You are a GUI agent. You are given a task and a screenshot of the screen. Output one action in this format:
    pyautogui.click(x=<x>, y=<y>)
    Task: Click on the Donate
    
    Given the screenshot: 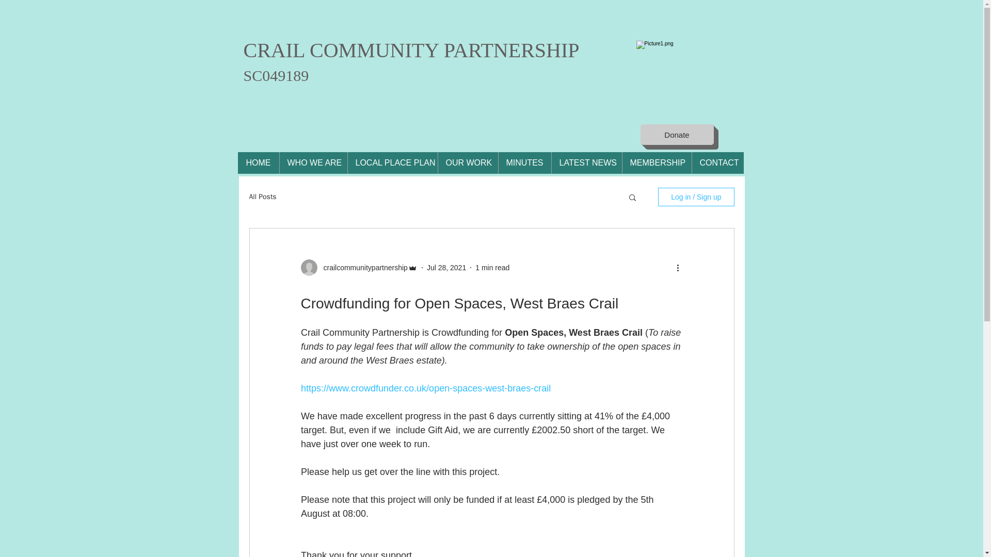 What is the action you would take?
    pyautogui.click(x=677, y=134)
    